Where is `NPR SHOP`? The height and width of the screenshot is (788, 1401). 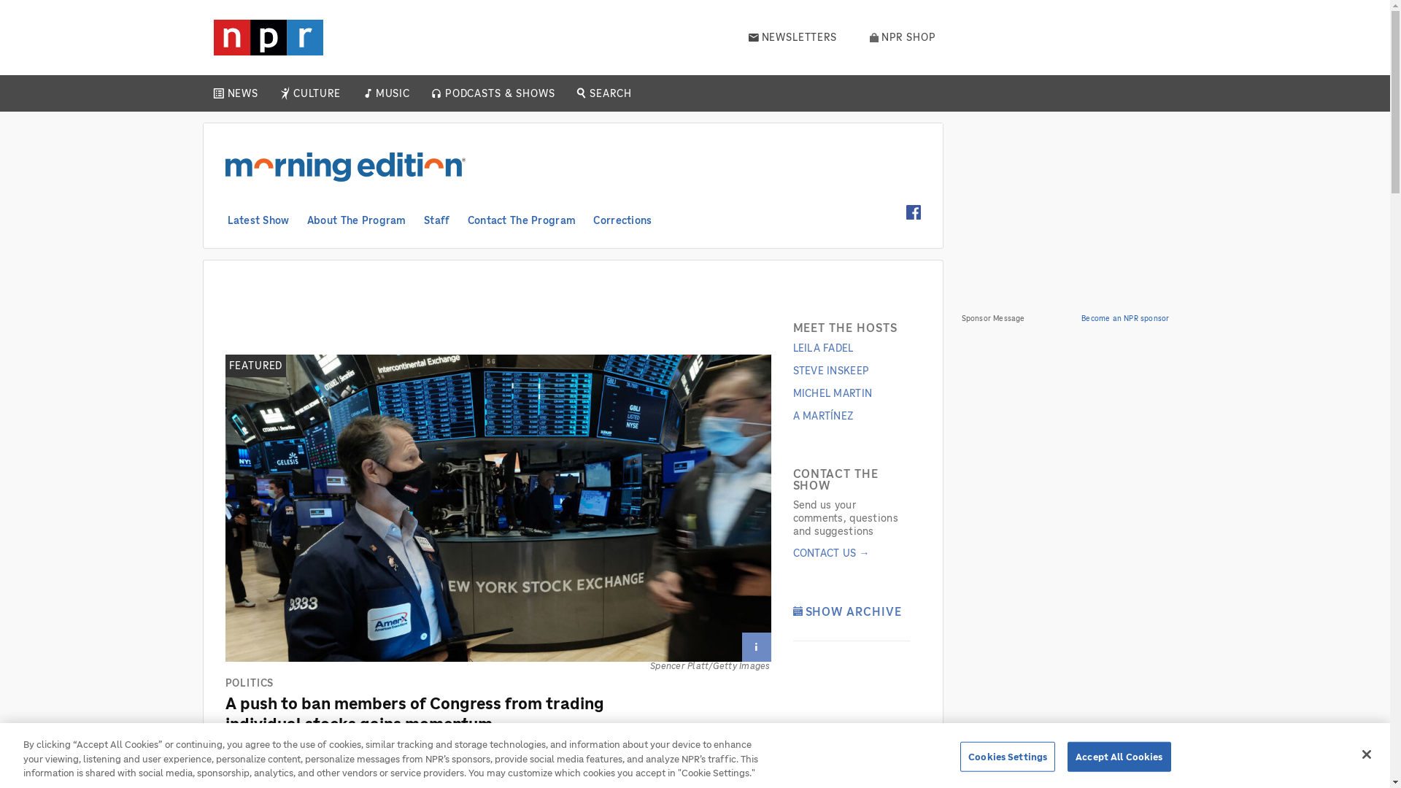 NPR SHOP is located at coordinates (903, 37).